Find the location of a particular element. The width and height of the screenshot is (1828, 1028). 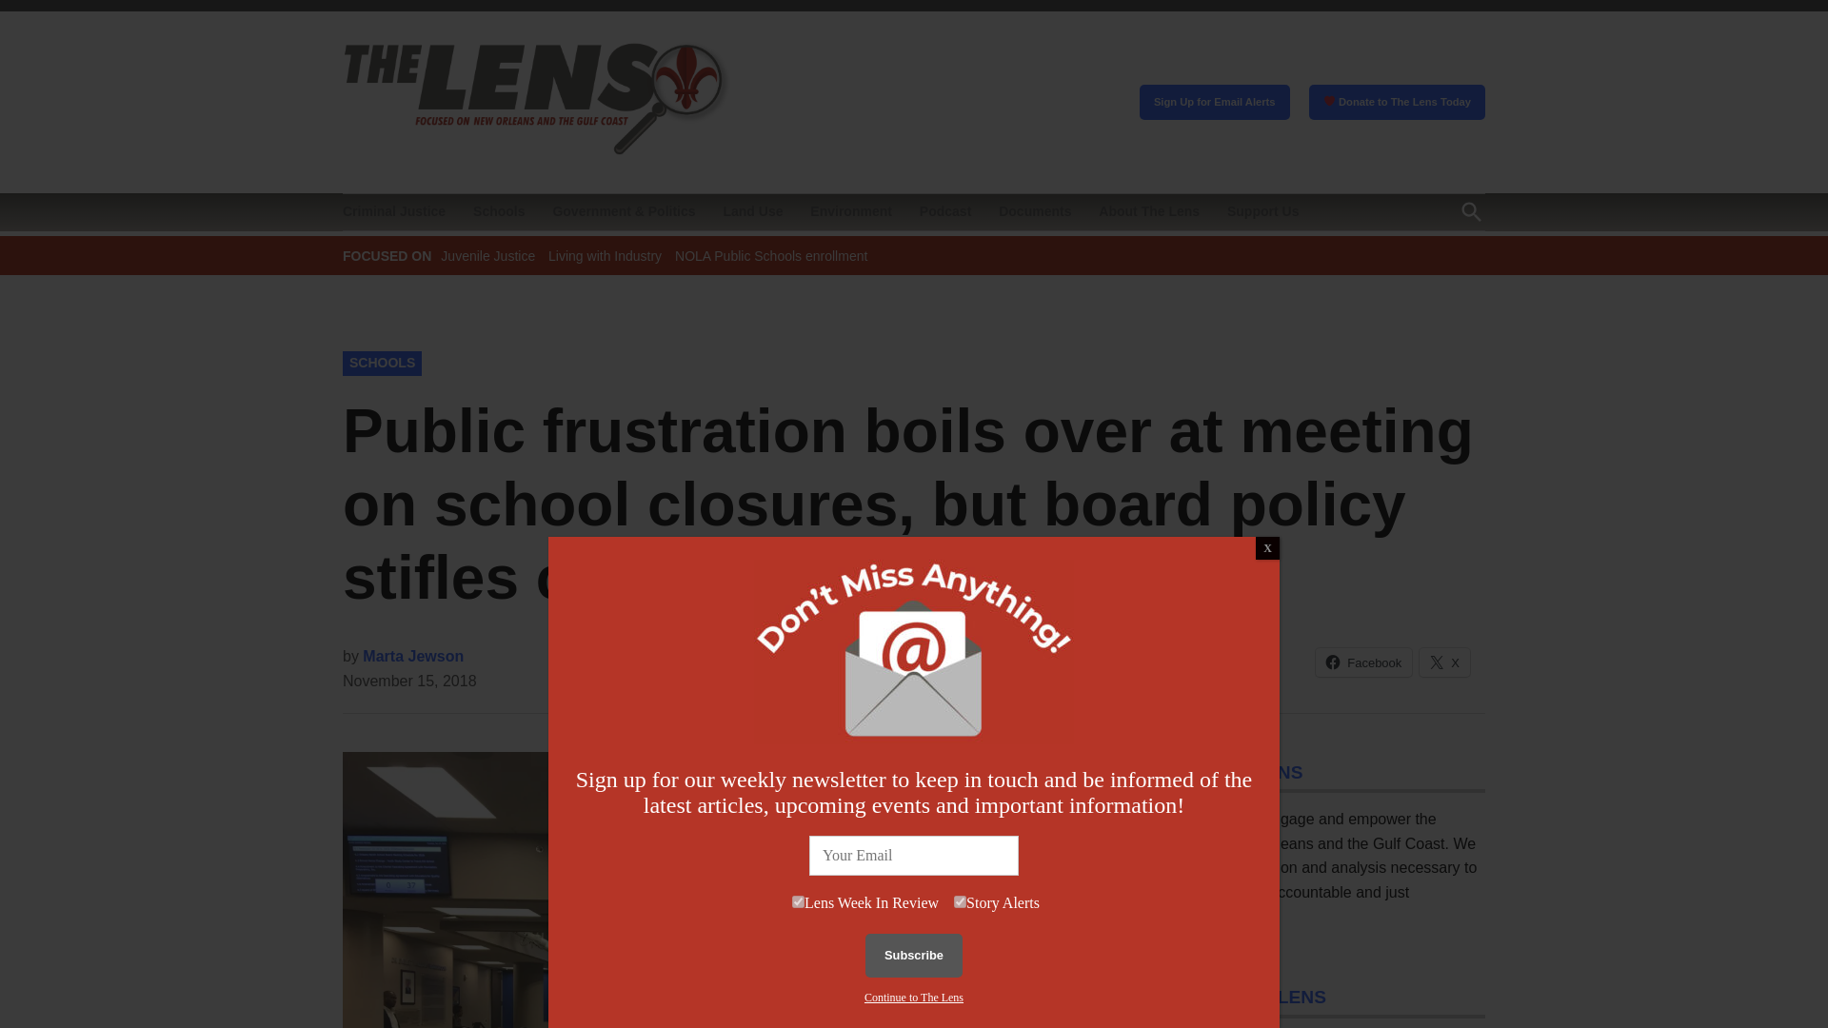

Support Us is located at coordinates (1262, 211).